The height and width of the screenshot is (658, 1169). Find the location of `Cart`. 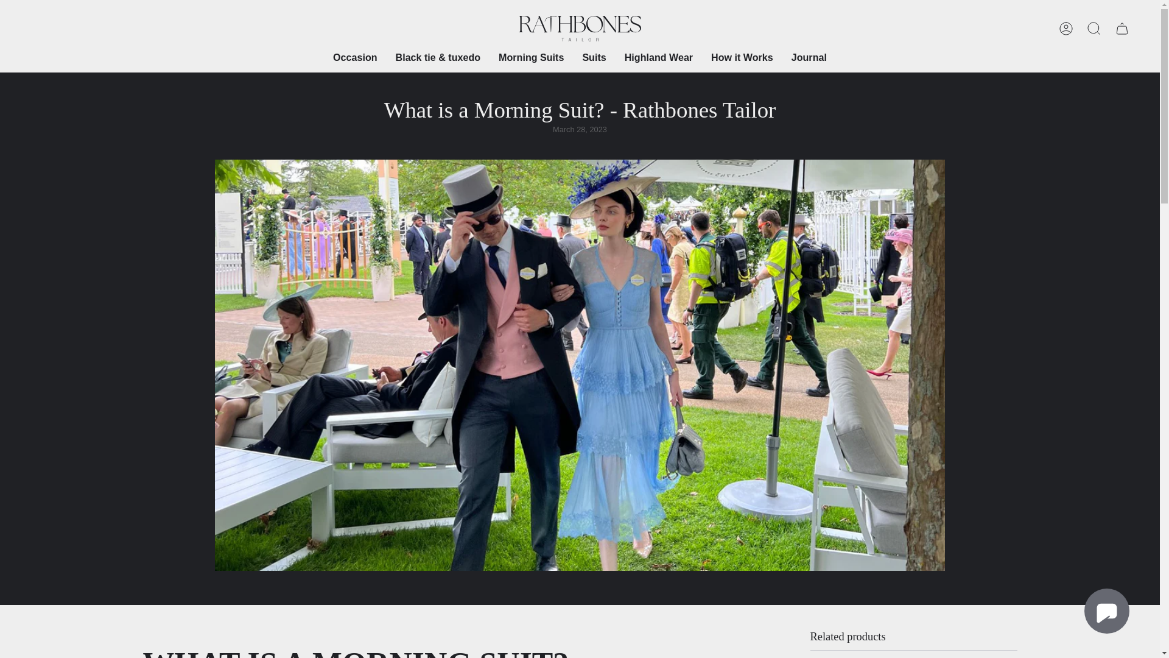

Cart is located at coordinates (1122, 28).